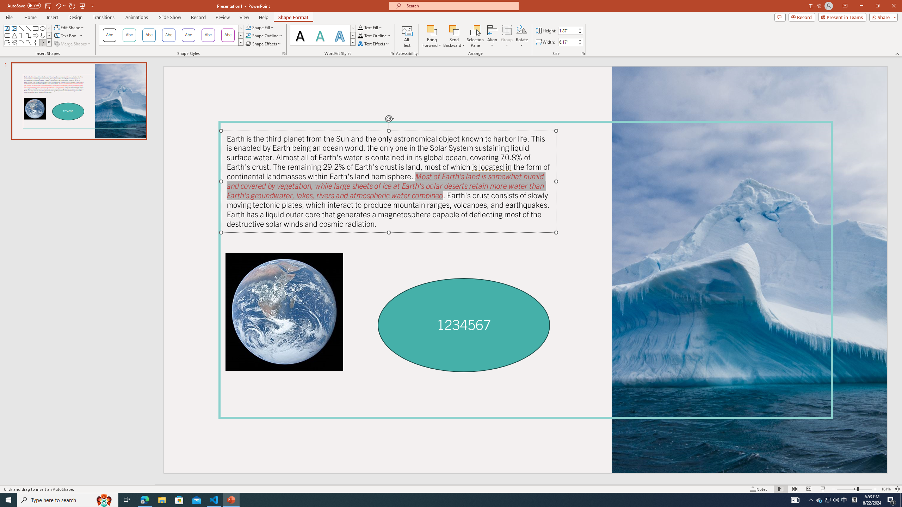 The width and height of the screenshot is (902, 507). What do you see at coordinates (352, 42) in the screenshot?
I see `Quick Styles` at bounding box center [352, 42].